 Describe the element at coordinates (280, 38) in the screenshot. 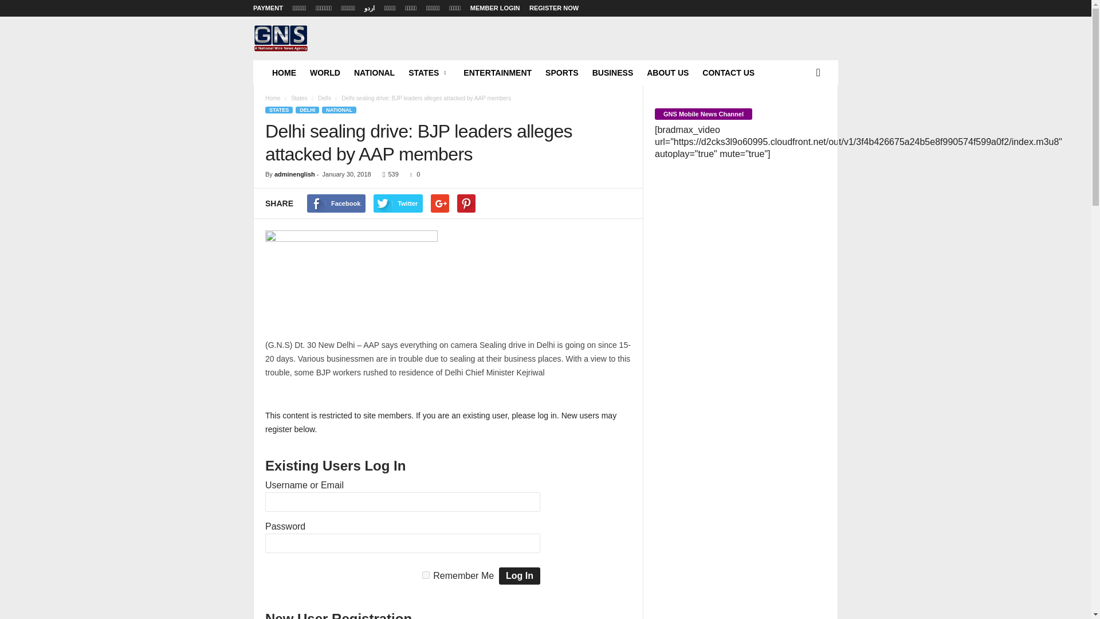

I see `GNS News` at that location.